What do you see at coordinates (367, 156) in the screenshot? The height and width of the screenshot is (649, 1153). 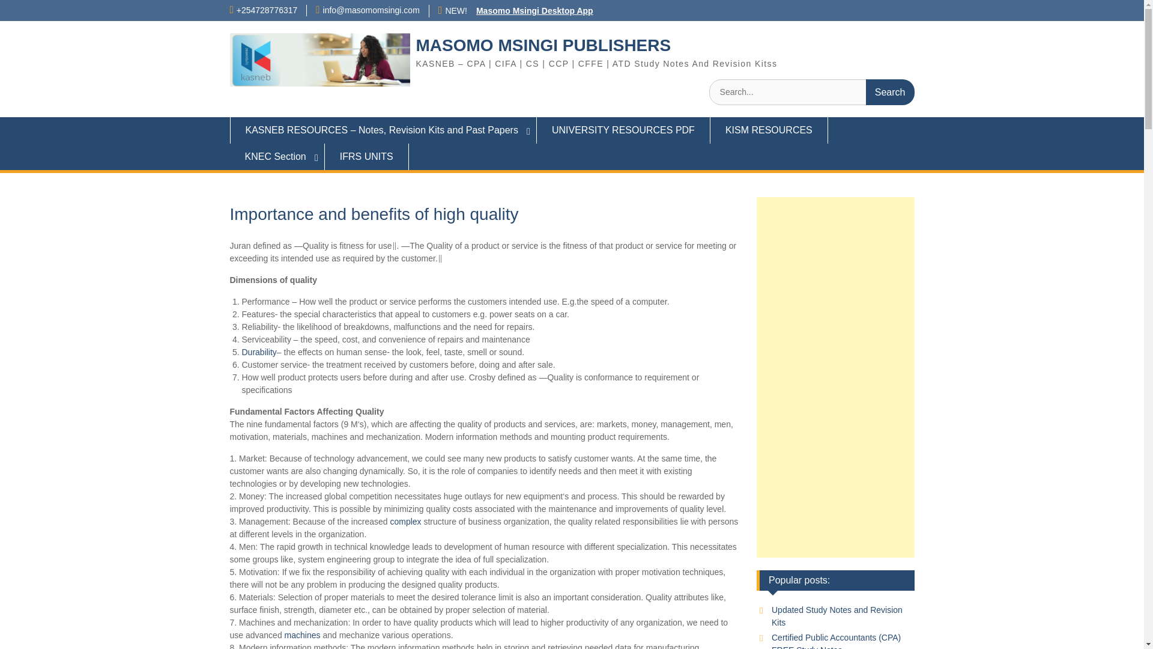 I see `IFRS UNITS` at bounding box center [367, 156].